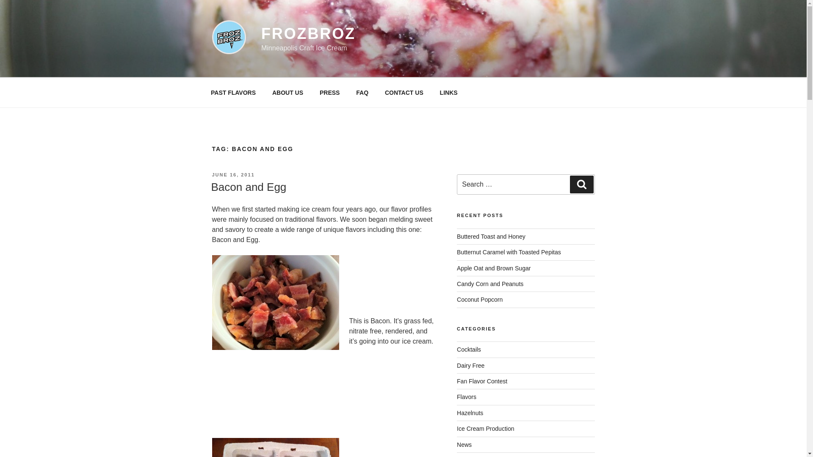 This screenshot has width=813, height=457. What do you see at coordinates (485, 428) in the screenshot?
I see `Ice Cream Production` at bounding box center [485, 428].